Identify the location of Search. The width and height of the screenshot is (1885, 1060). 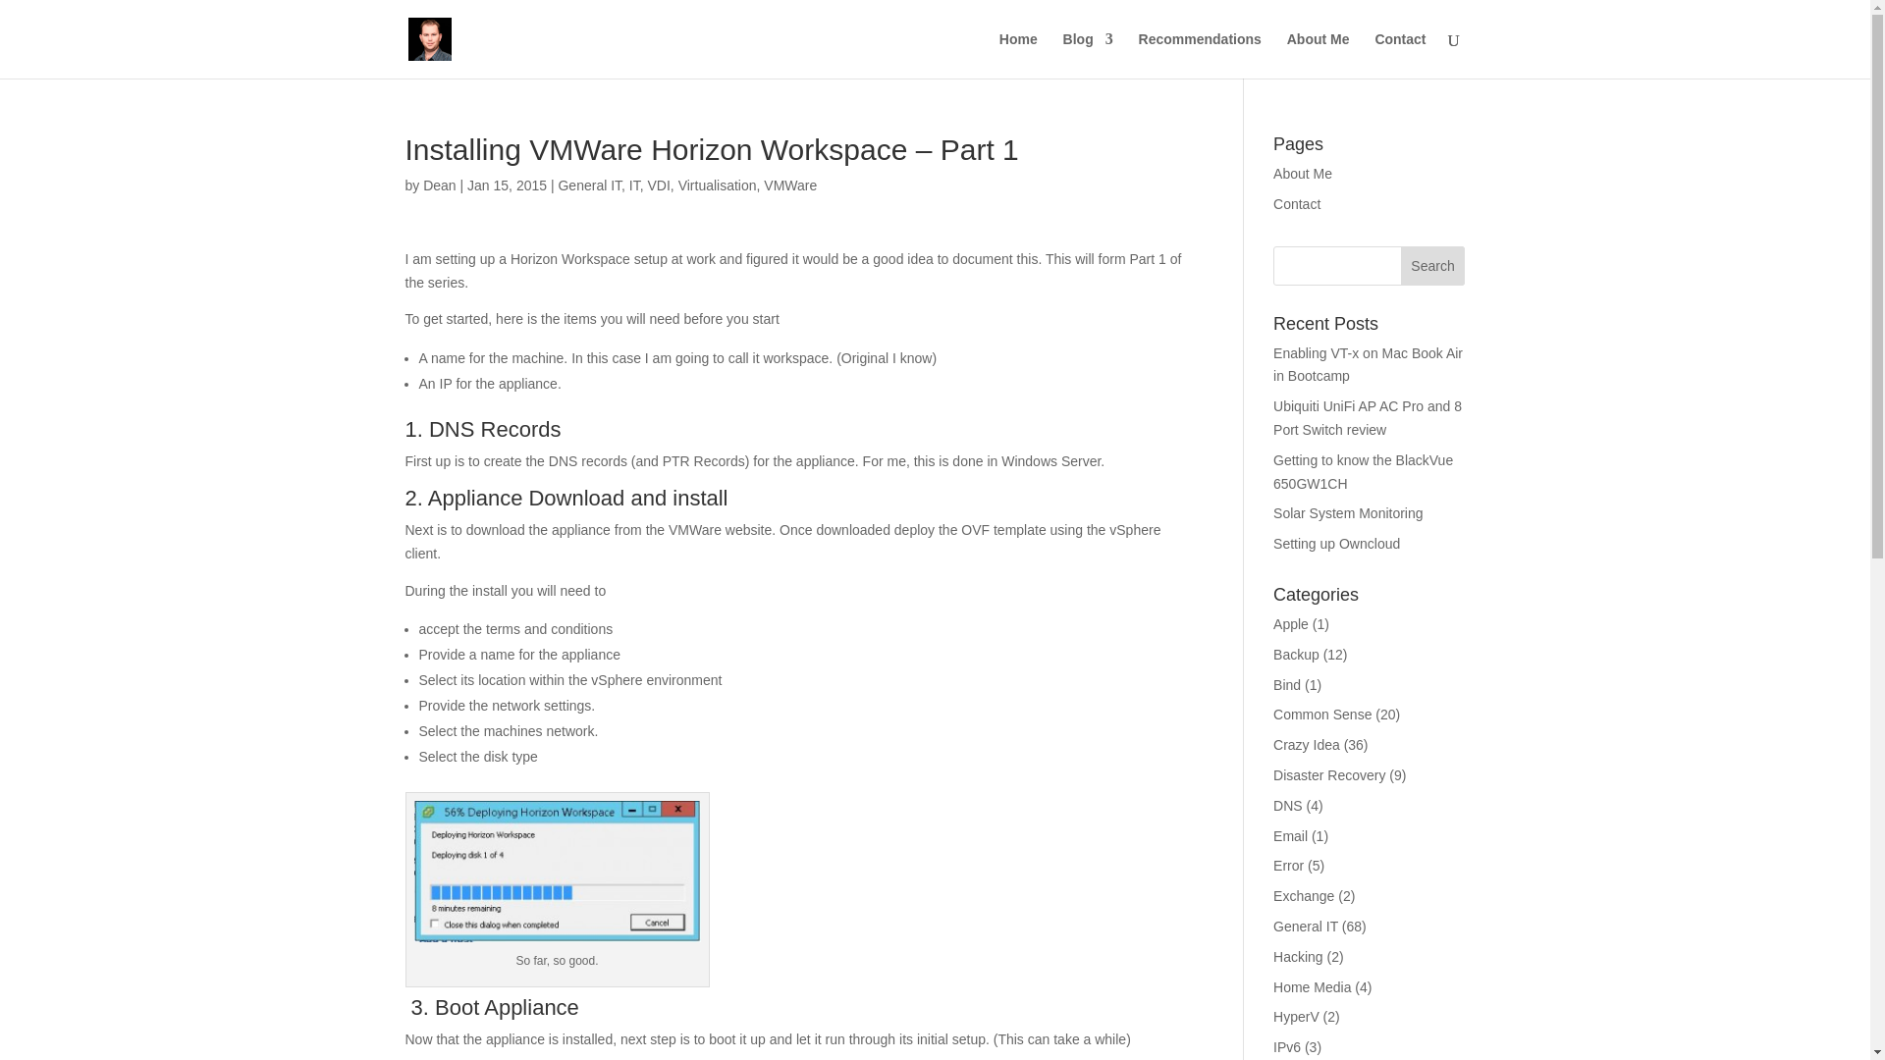
(1433, 265).